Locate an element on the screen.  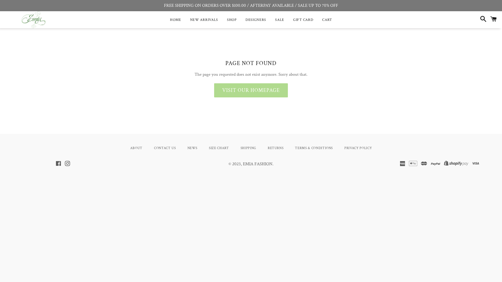
NEW ARRIVALS is located at coordinates (204, 20).